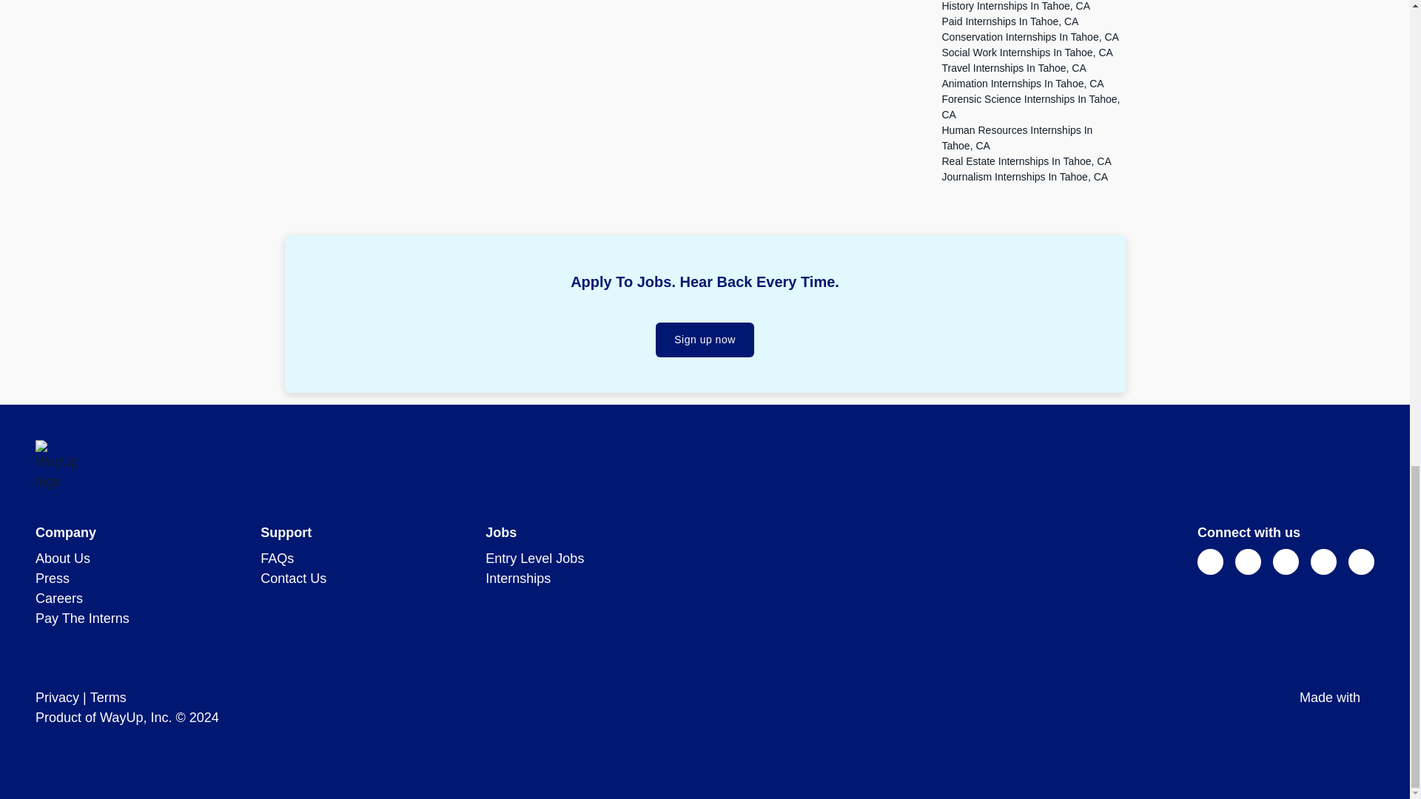 The width and height of the screenshot is (1421, 799). I want to click on Terms, so click(108, 697).